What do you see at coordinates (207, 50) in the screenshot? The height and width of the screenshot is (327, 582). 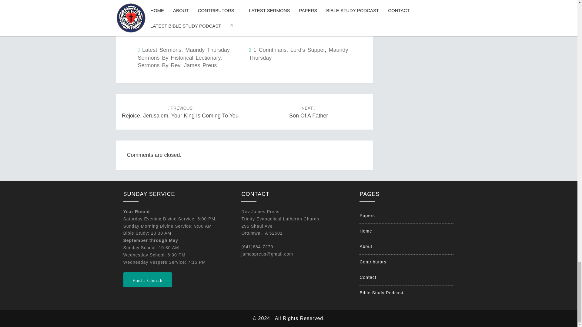 I see `Maundy Thursday` at bounding box center [207, 50].